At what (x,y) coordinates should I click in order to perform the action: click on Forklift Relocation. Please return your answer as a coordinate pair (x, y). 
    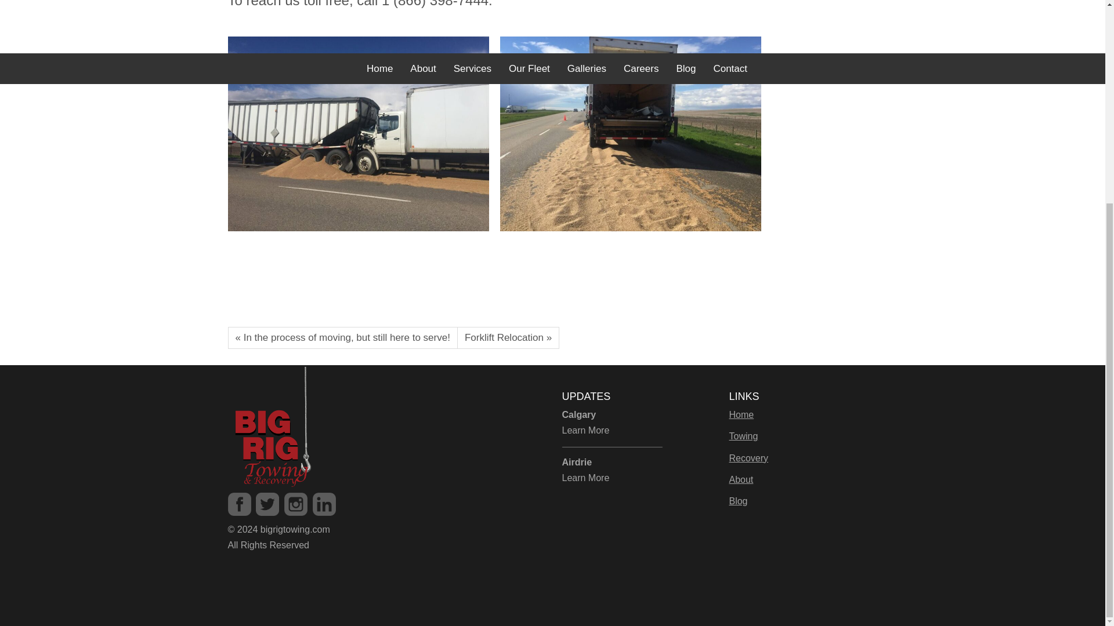
    Looking at the image, I should click on (508, 337).